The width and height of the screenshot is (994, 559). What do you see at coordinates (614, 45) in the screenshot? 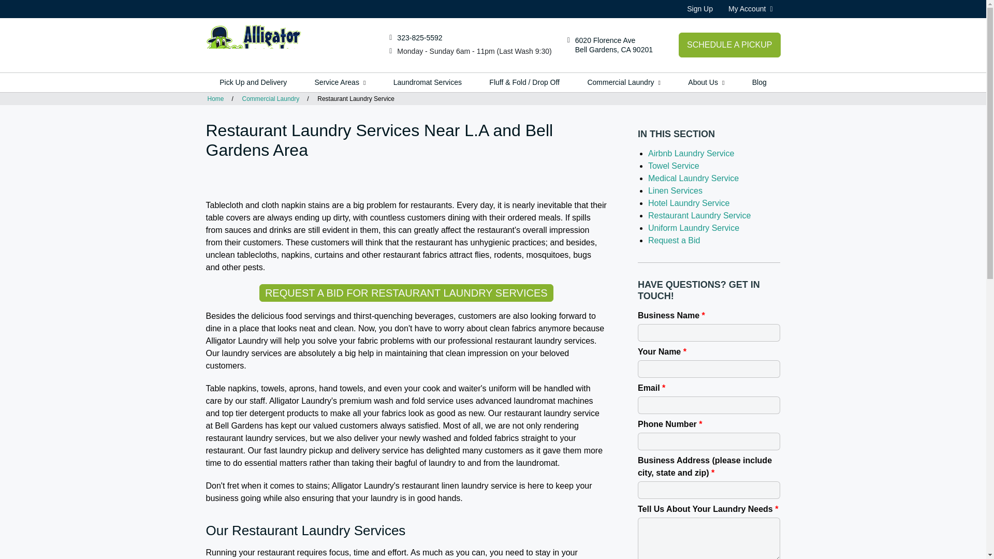
I see `Service Areas` at bounding box center [614, 45].